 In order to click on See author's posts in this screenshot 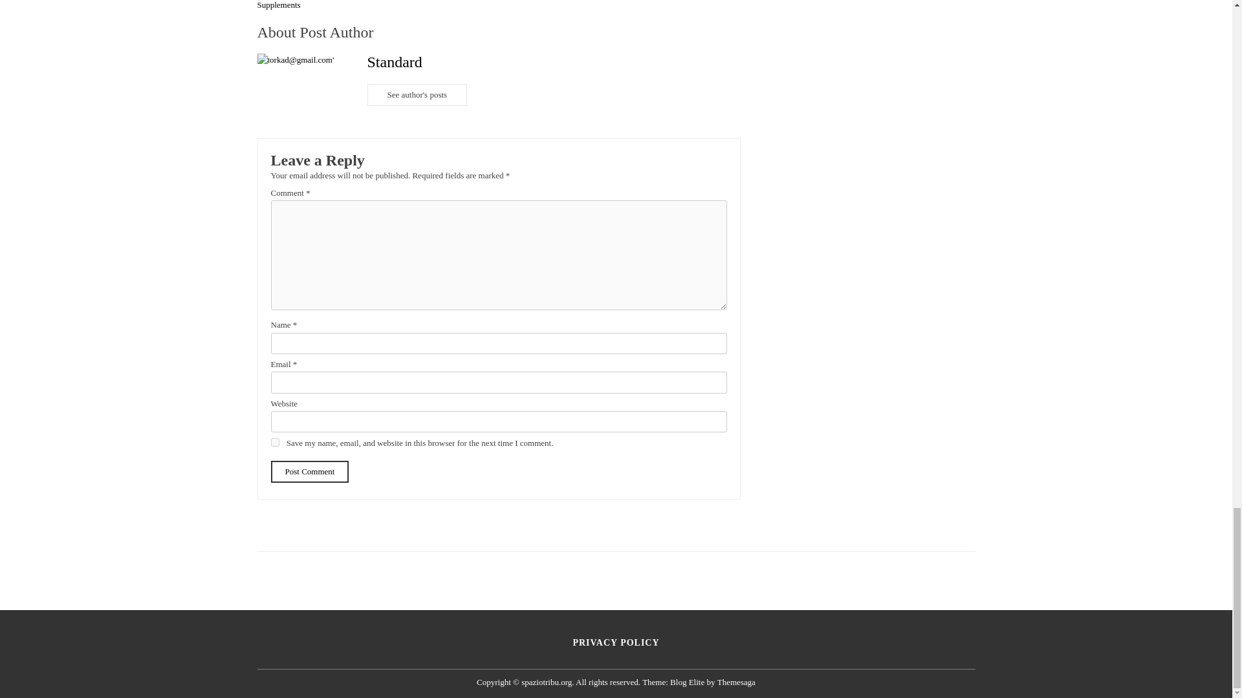, I will do `click(418, 94)`.